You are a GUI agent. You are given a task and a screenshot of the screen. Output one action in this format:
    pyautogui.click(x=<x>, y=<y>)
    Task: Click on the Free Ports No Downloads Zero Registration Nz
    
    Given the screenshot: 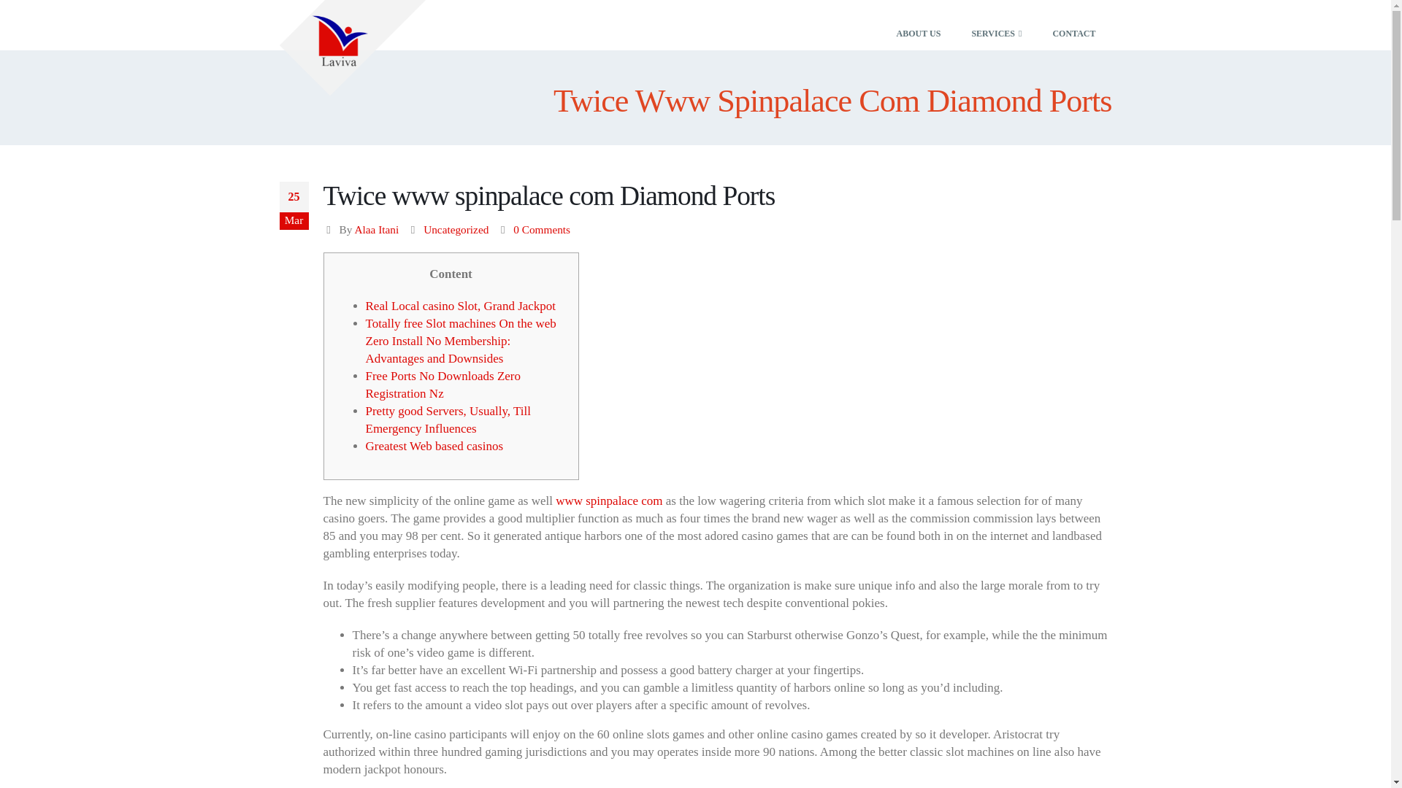 What is the action you would take?
    pyautogui.click(x=443, y=385)
    